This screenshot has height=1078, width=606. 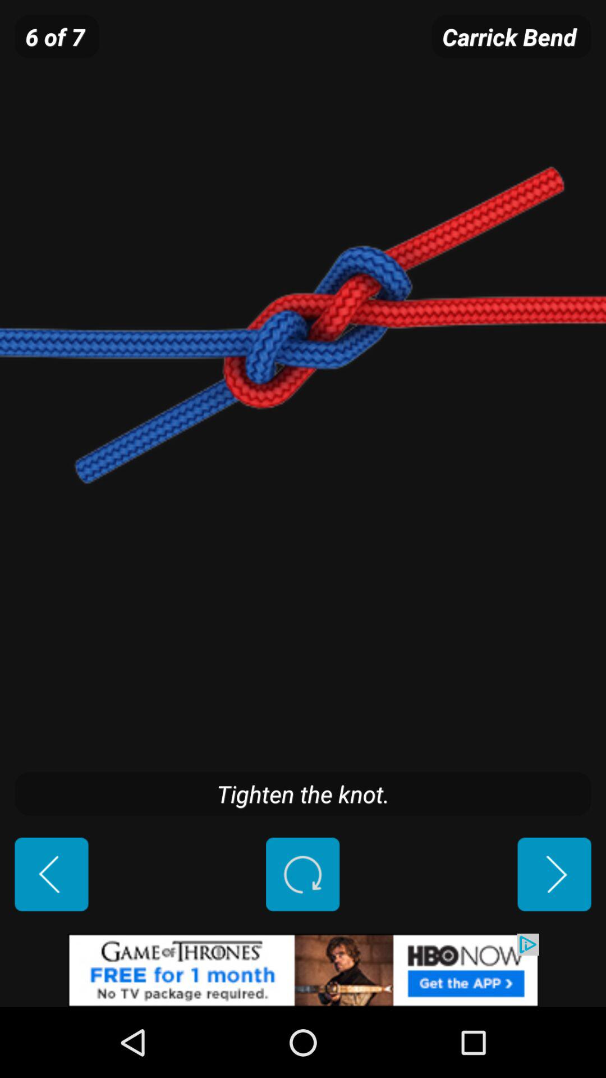 What do you see at coordinates (303, 970) in the screenshot?
I see `hbo now add` at bounding box center [303, 970].